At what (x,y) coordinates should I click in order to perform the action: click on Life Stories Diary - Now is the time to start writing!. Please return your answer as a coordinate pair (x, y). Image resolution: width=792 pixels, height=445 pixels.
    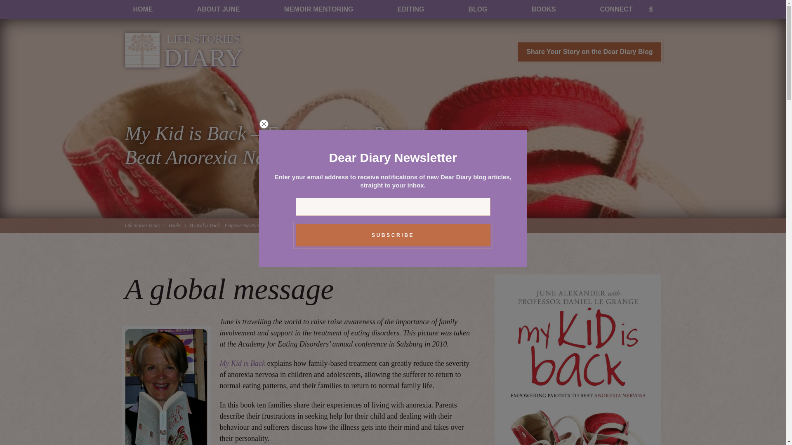
    Looking at the image, I should click on (184, 51).